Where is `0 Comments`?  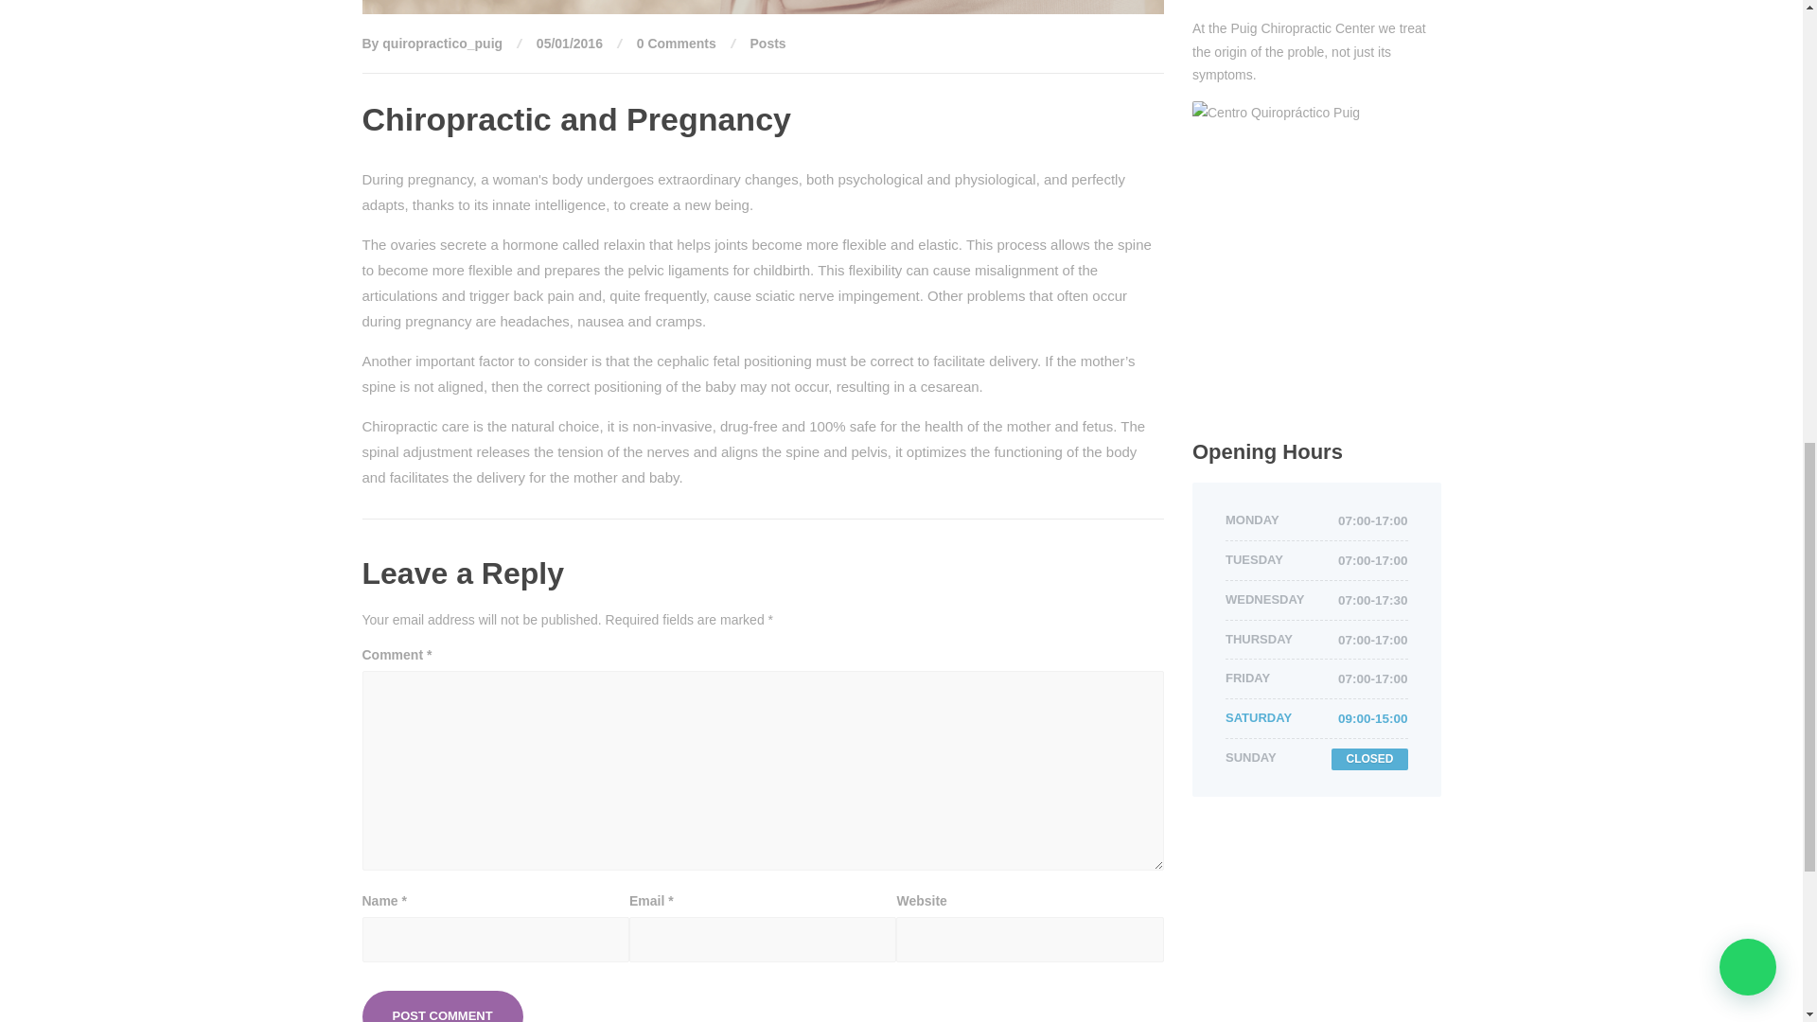 0 Comments is located at coordinates (676, 44).